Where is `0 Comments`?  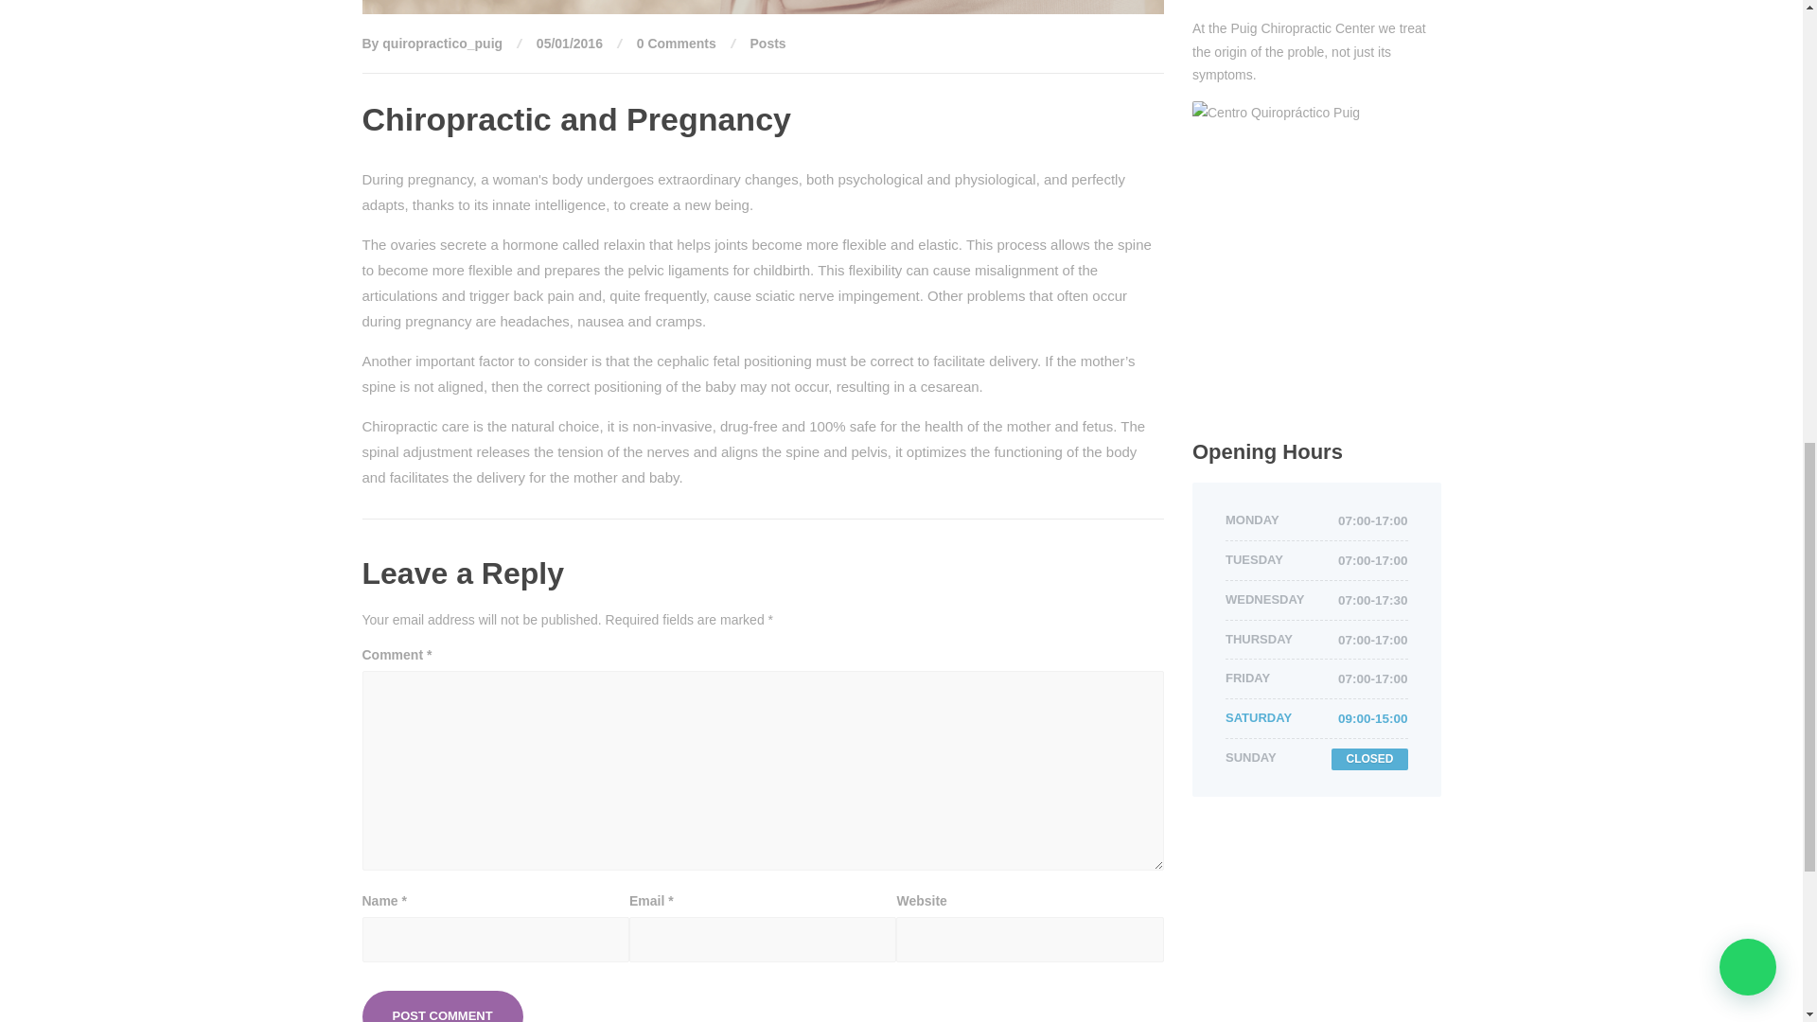 0 Comments is located at coordinates (676, 44).